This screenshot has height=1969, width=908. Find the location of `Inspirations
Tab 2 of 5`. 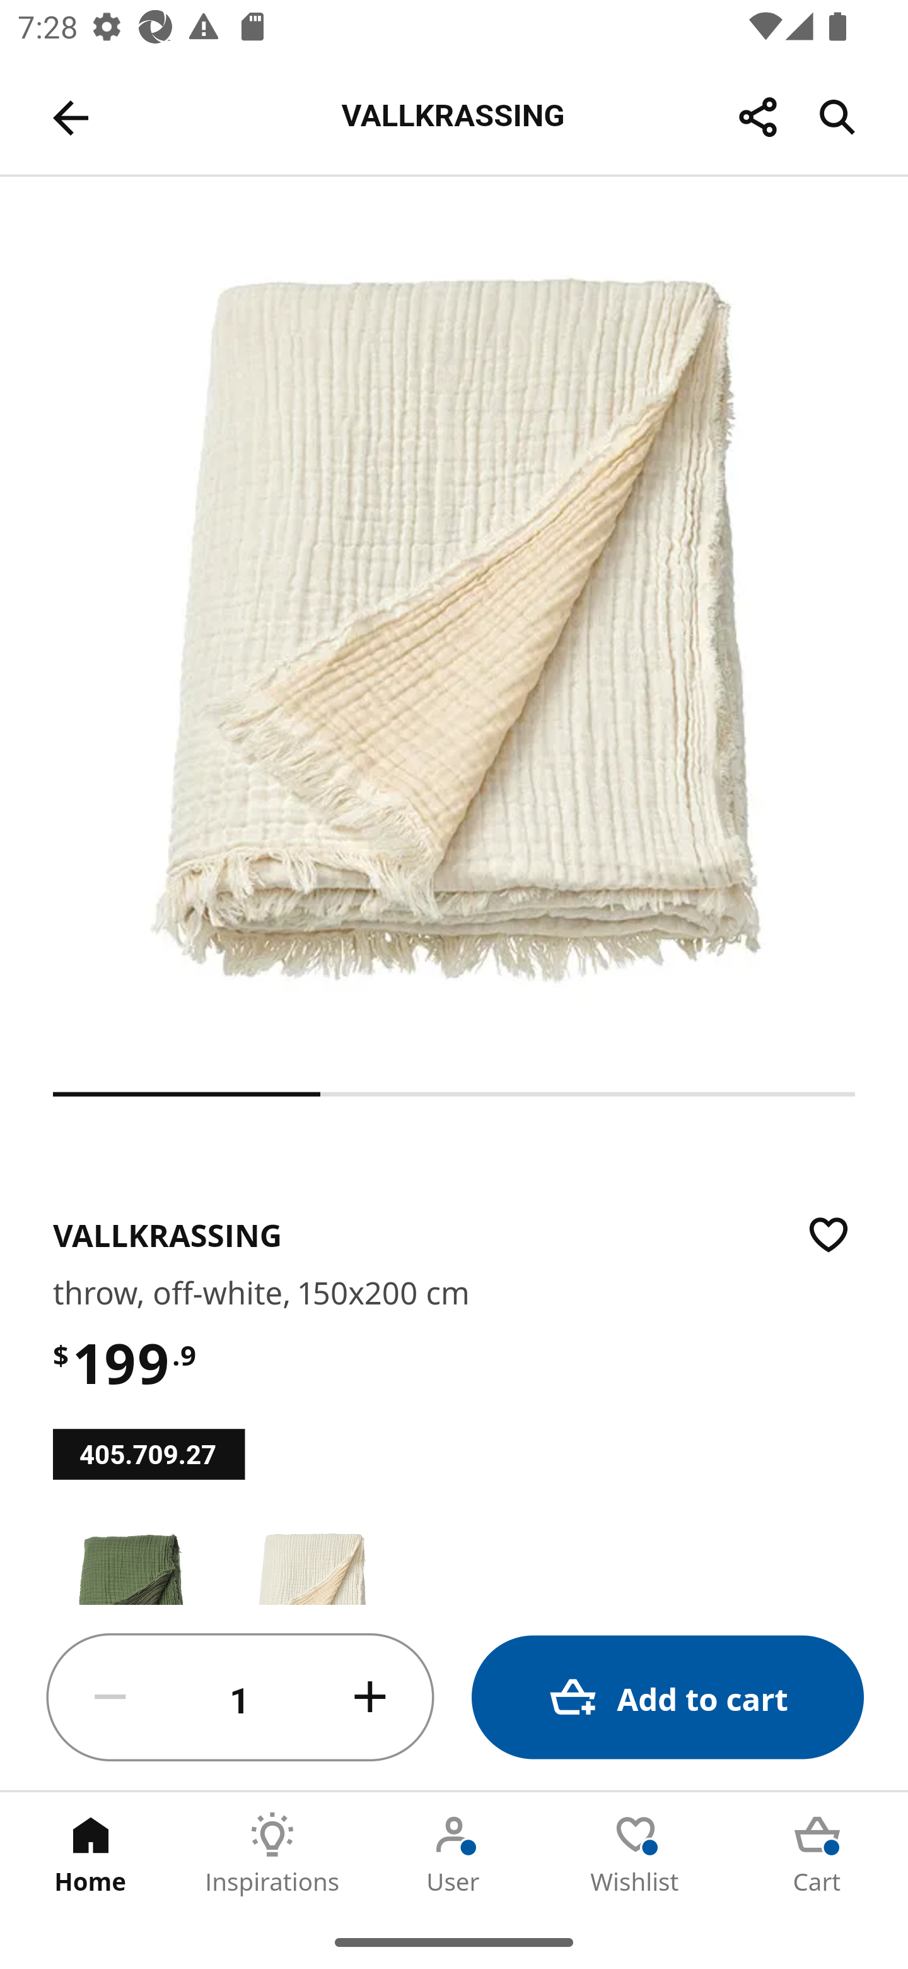

Inspirations
Tab 2 of 5 is located at coordinates (272, 1854).